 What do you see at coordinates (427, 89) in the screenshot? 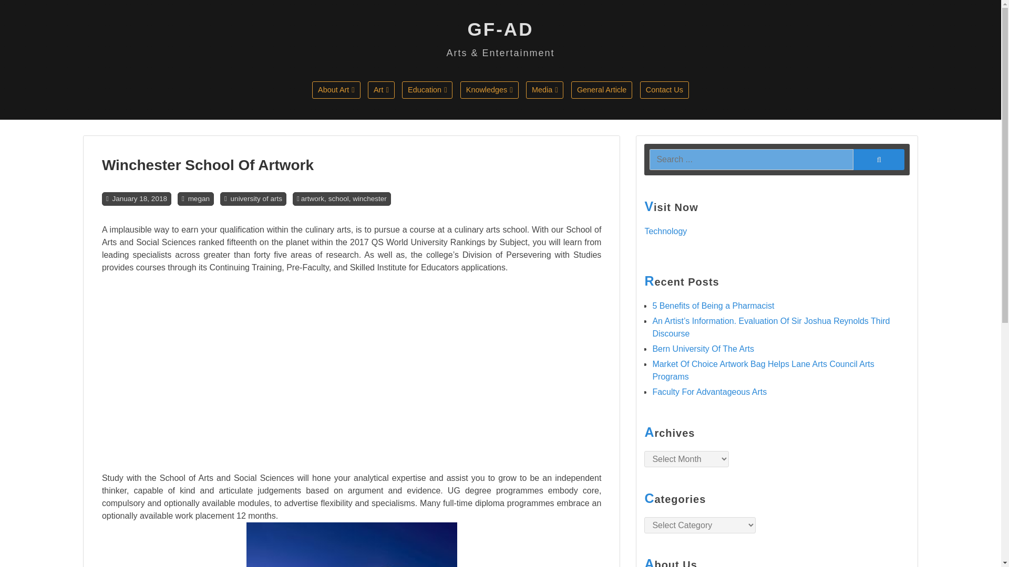
I see `Education` at bounding box center [427, 89].